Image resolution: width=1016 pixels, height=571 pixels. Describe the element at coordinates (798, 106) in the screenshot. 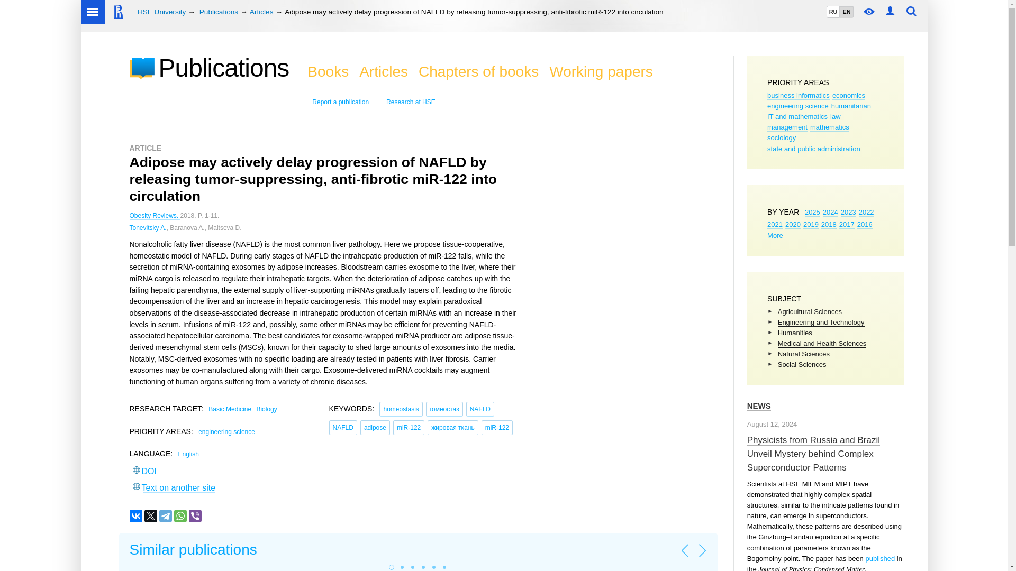

I see `engineering science` at that location.